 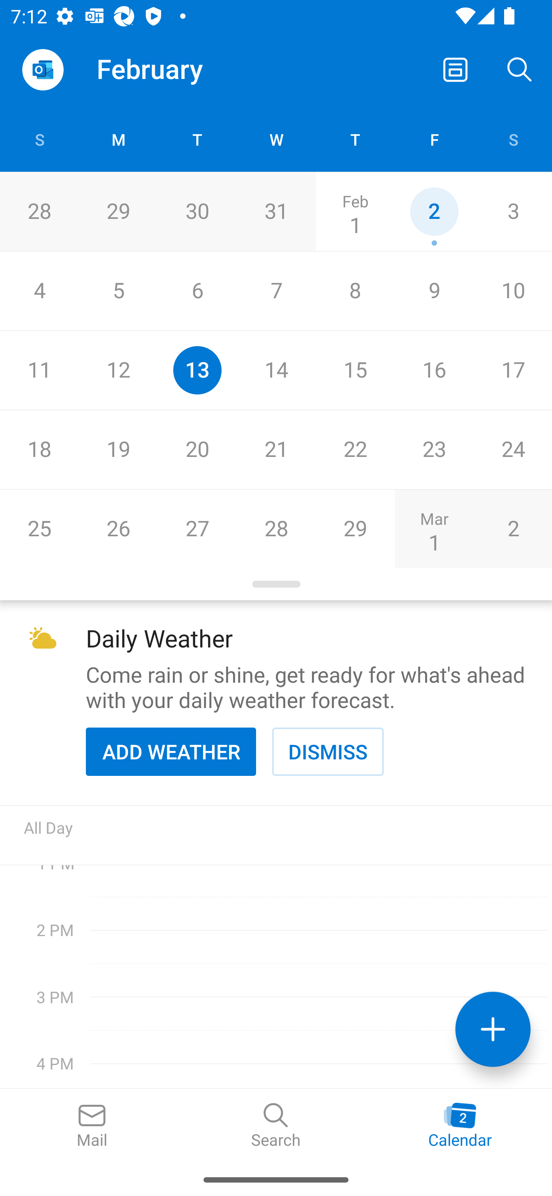 I want to click on 28 Wednesday, February 28, so click(x=276, y=529).